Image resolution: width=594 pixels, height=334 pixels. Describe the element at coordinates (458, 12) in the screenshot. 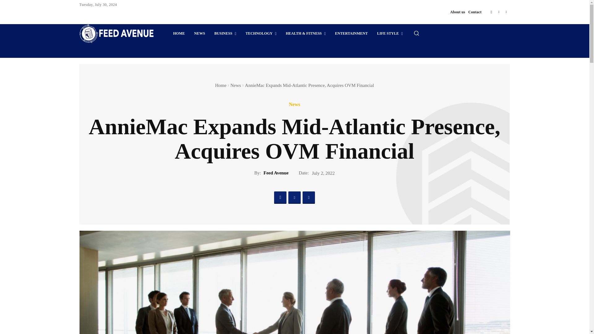

I see `About us` at that location.